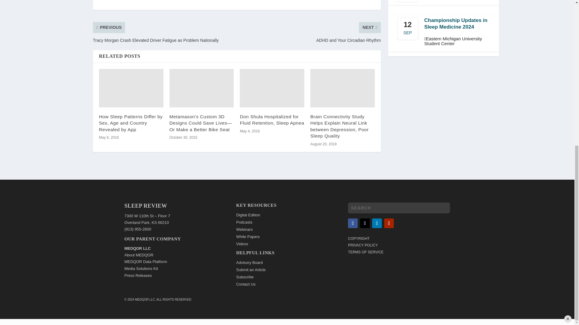 This screenshot has width=579, height=325. Describe the element at coordinates (257, 1) in the screenshot. I see `Share "Uncovering the Secrets of Sleep" via Email` at that location.